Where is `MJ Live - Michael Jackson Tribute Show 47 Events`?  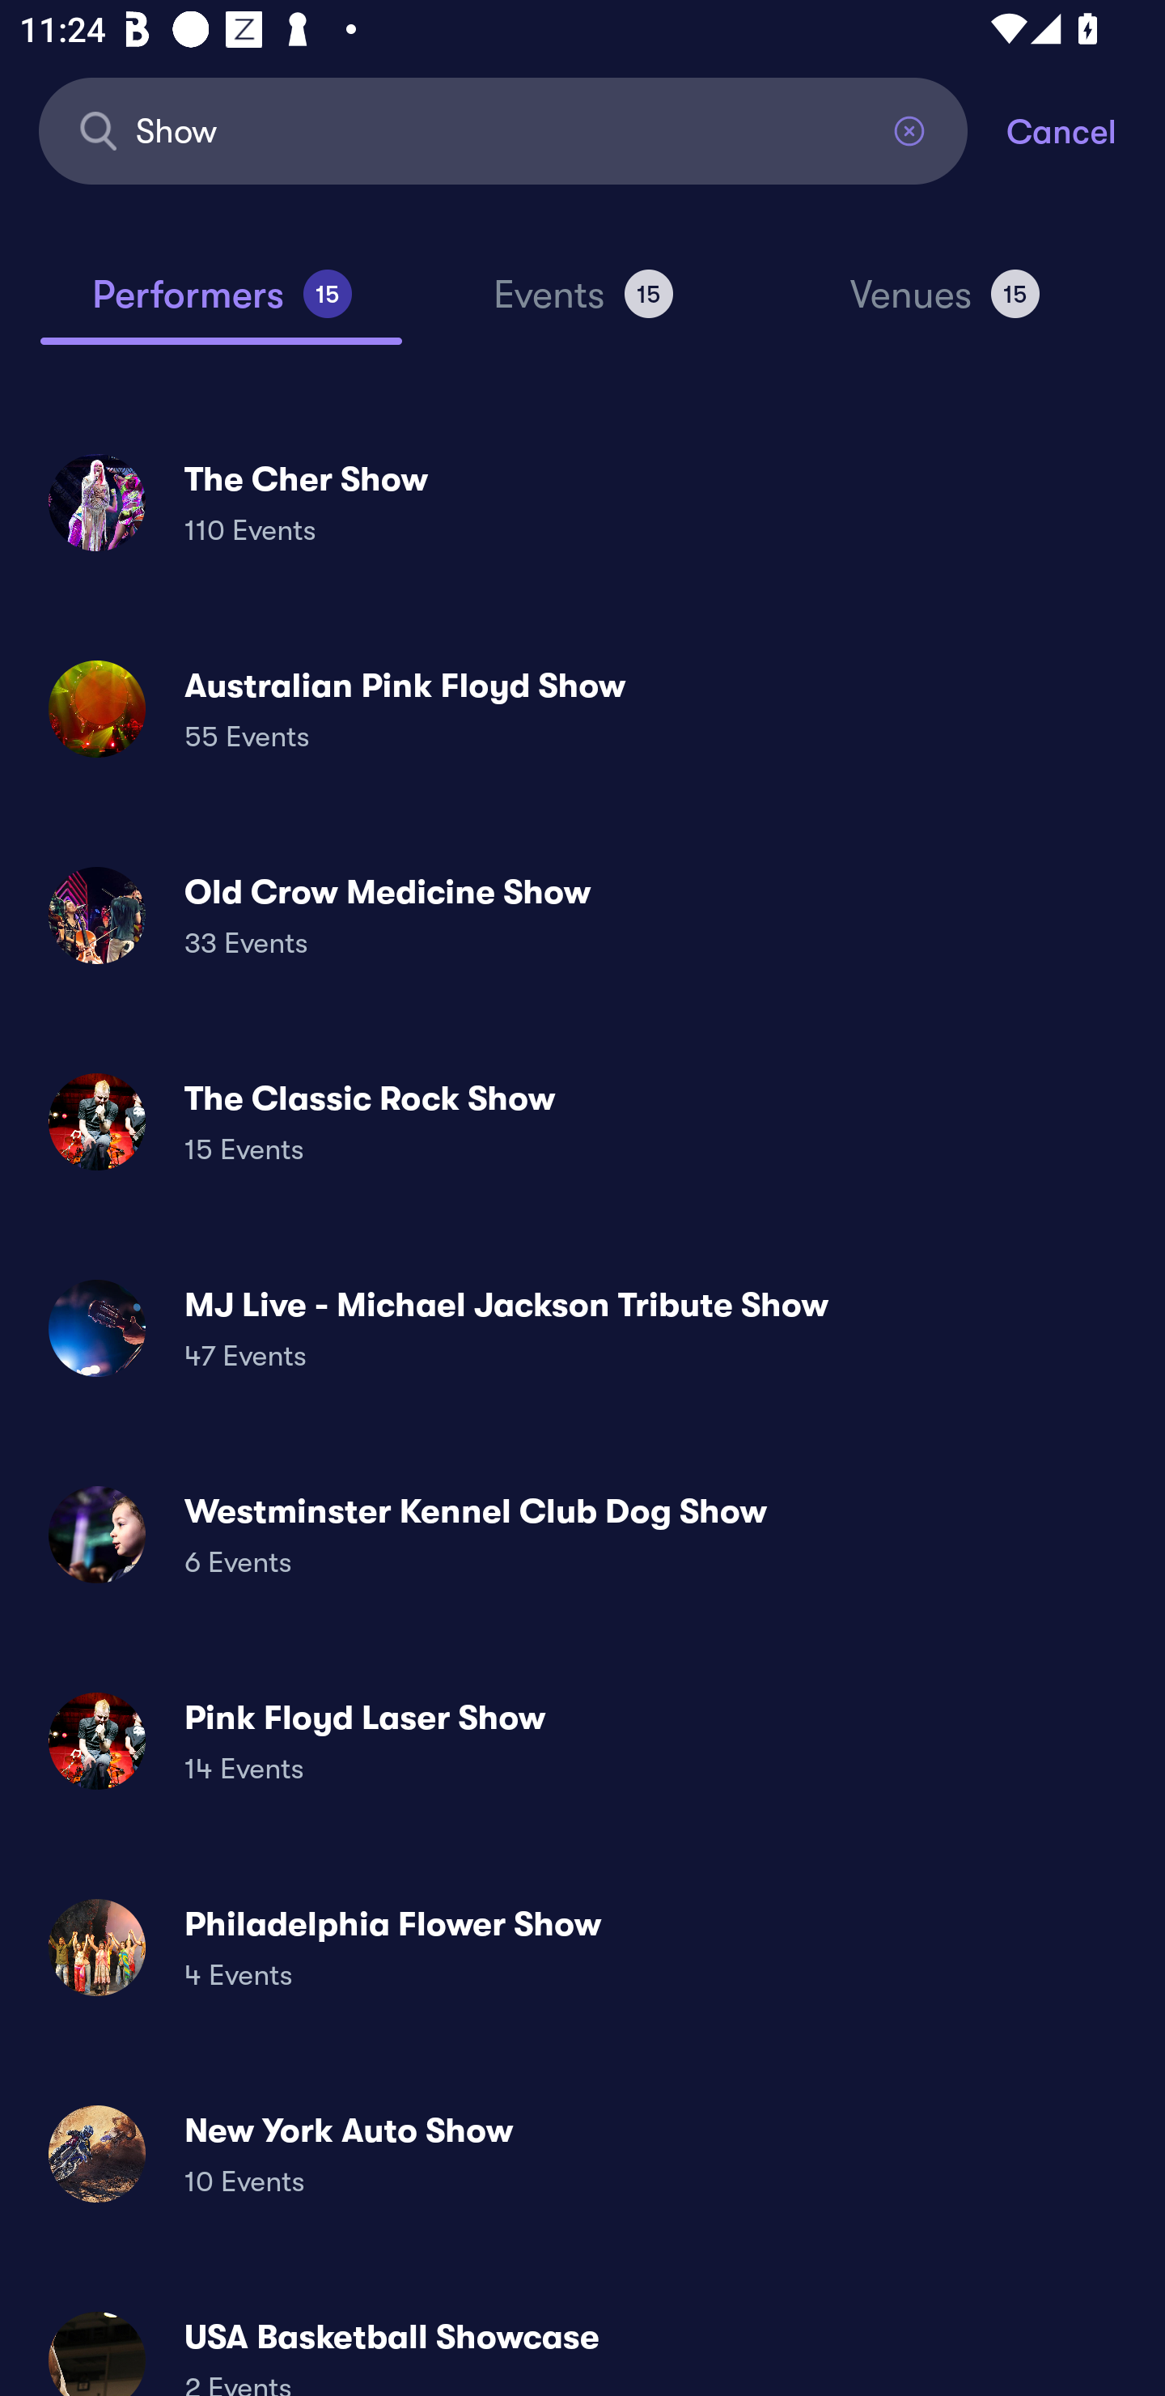
MJ Live - Michael Jackson Tribute Show 47 Events is located at coordinates (582, 1328).